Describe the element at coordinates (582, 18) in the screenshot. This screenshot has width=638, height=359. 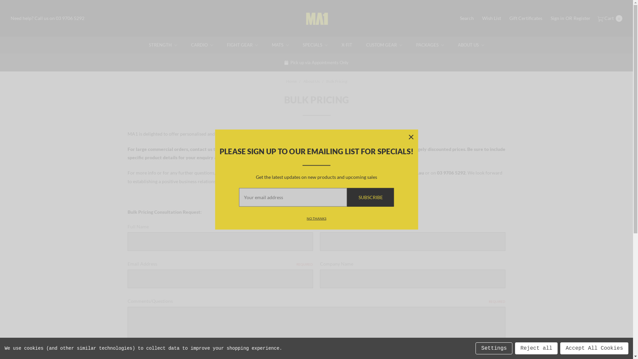
I see `Register` at that location.